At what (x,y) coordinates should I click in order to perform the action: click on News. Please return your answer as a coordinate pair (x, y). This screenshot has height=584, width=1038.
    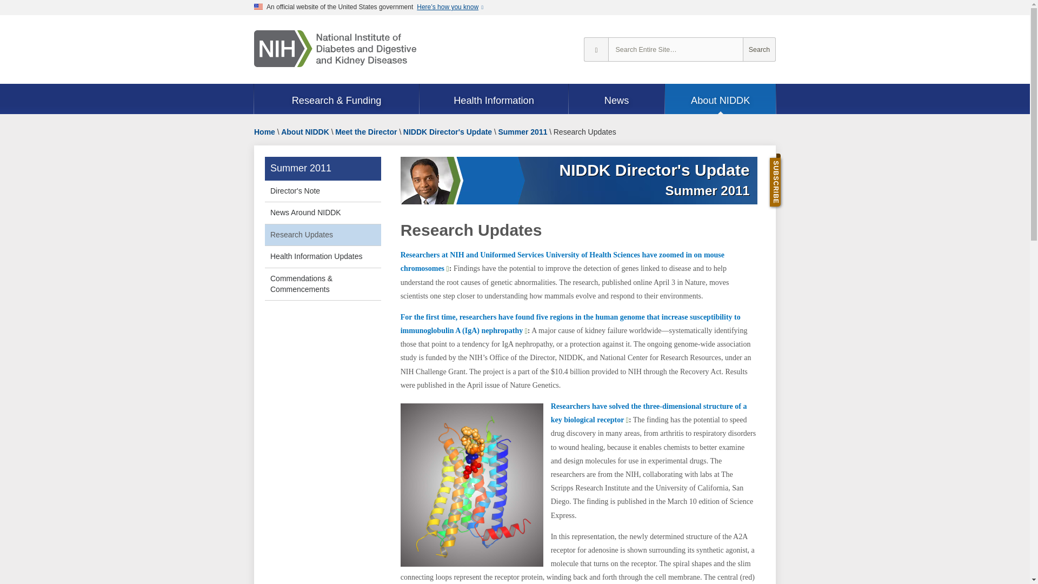
    Looking at the image, I should click on (617, 99).